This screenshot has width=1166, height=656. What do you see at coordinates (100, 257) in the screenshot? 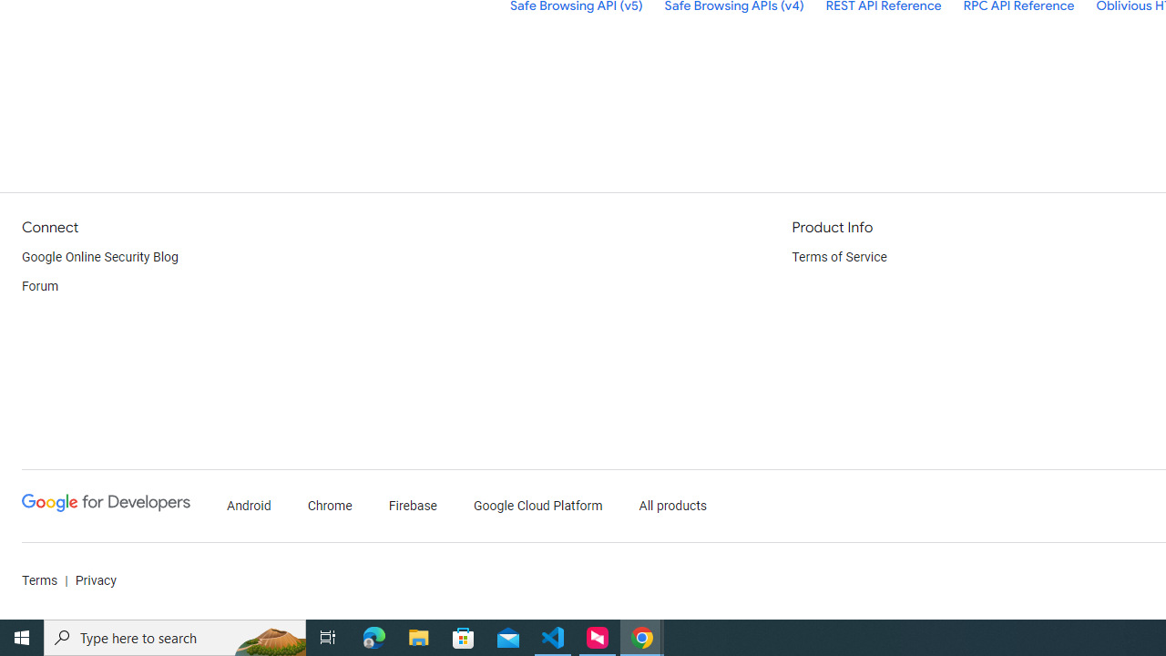
I see `Google Online Security Blog` at bounding box center [100, 257].